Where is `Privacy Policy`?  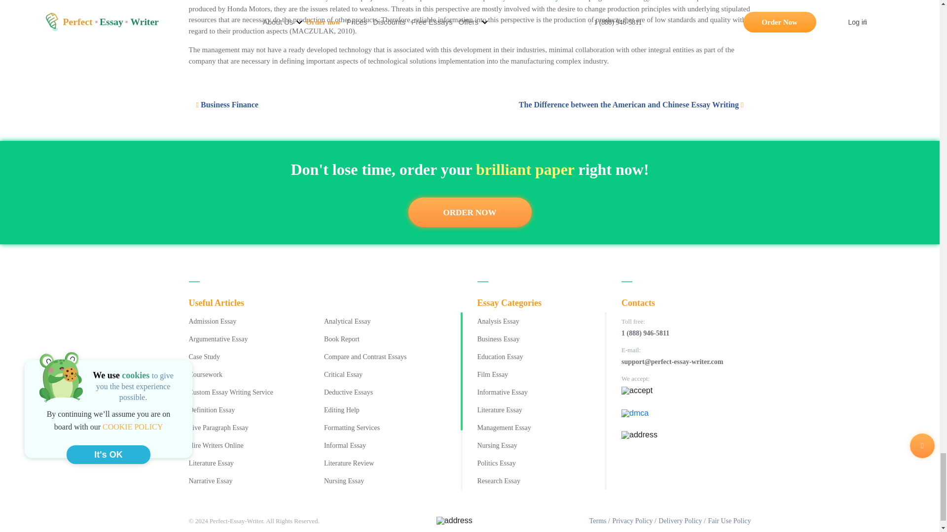 Privacy Policy is located at coordinates (634, 521).